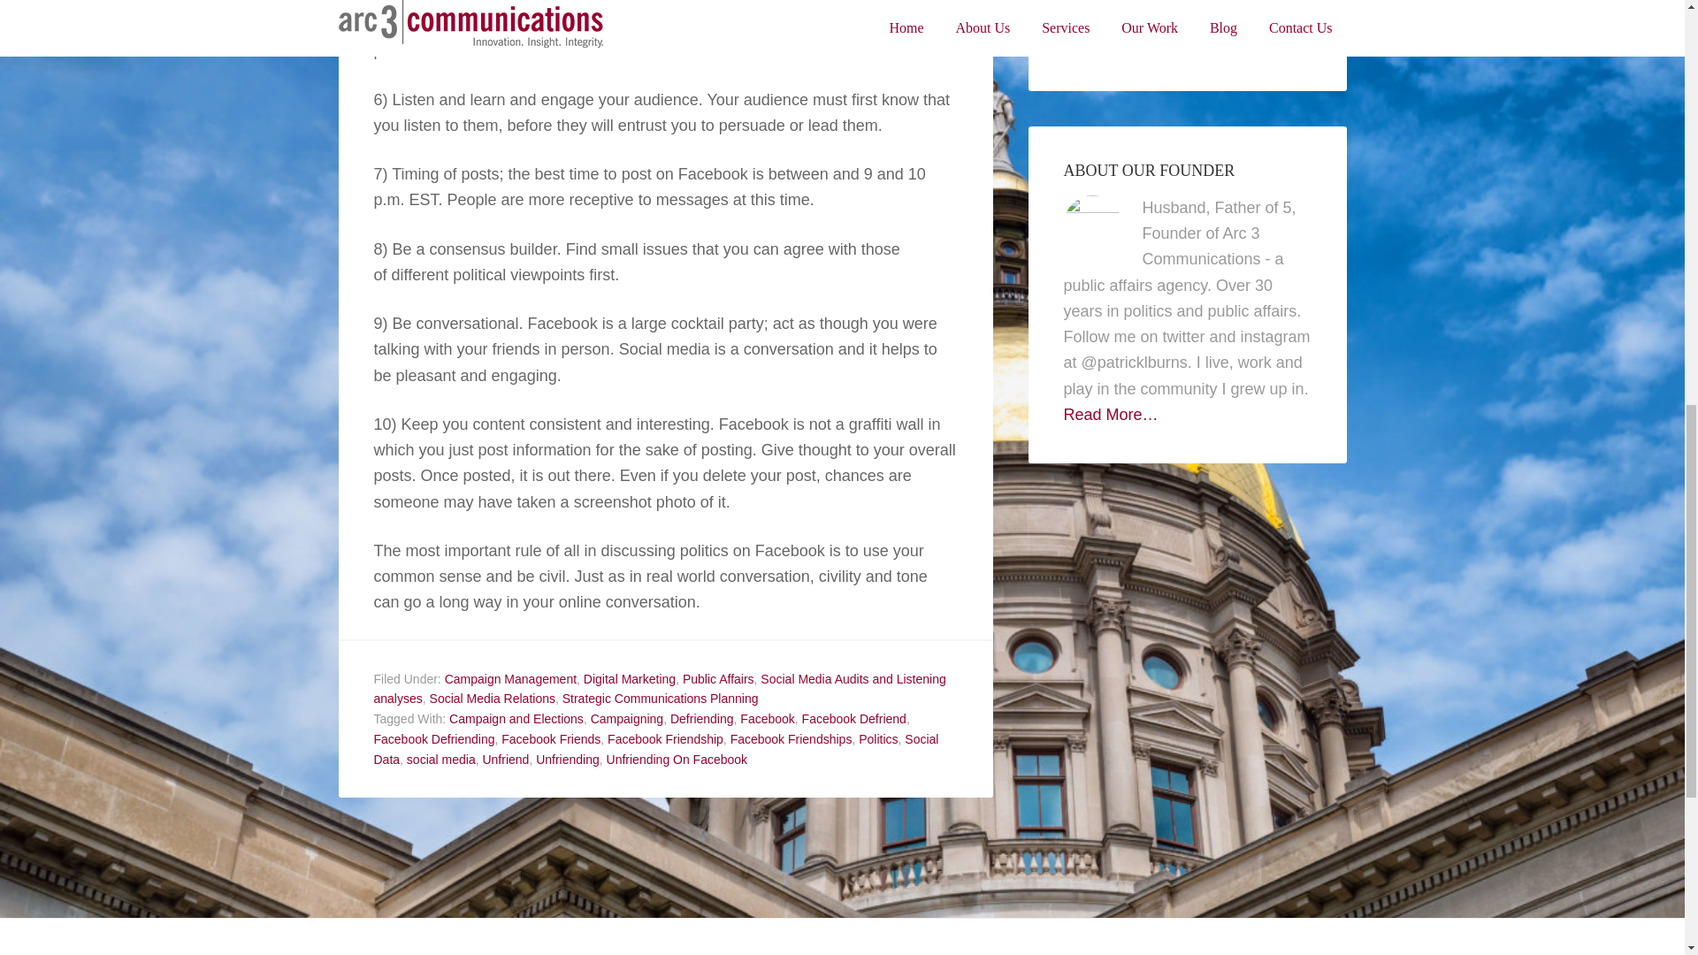  I want to click on Facebook Friendships, so click(791, 739).